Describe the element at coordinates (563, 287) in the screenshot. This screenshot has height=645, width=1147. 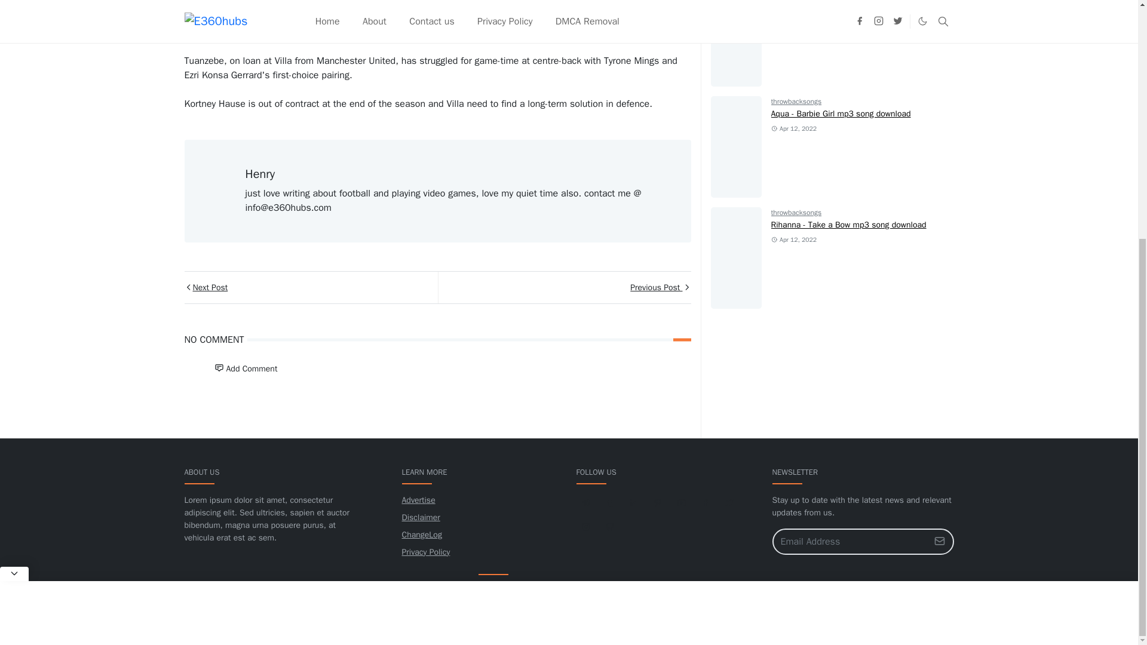
I see `Previous Post` at that location.